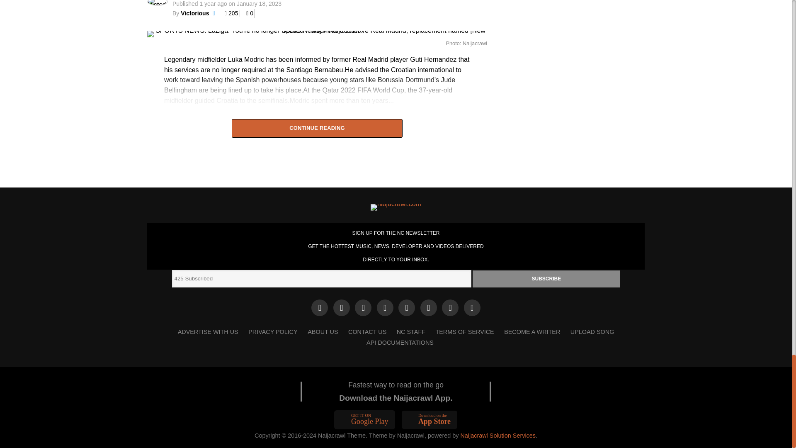  Describe the element at coordinates (365, 420) in the screenshot. I see `Google Play` at that location.